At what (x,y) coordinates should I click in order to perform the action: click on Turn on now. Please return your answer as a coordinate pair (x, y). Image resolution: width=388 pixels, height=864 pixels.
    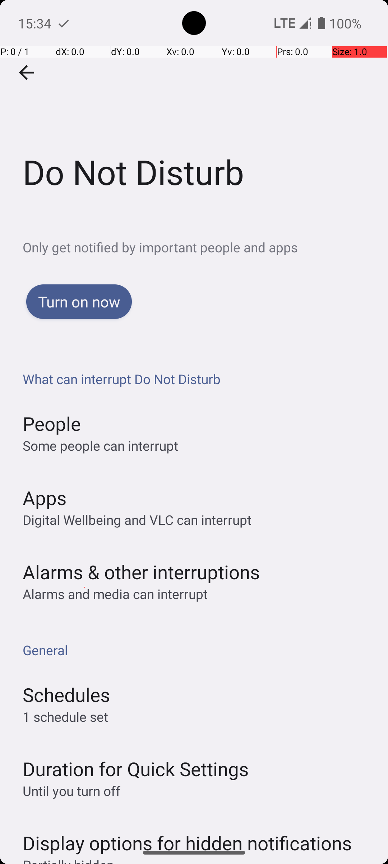
    Looking at the image, I should click on (79, 302).